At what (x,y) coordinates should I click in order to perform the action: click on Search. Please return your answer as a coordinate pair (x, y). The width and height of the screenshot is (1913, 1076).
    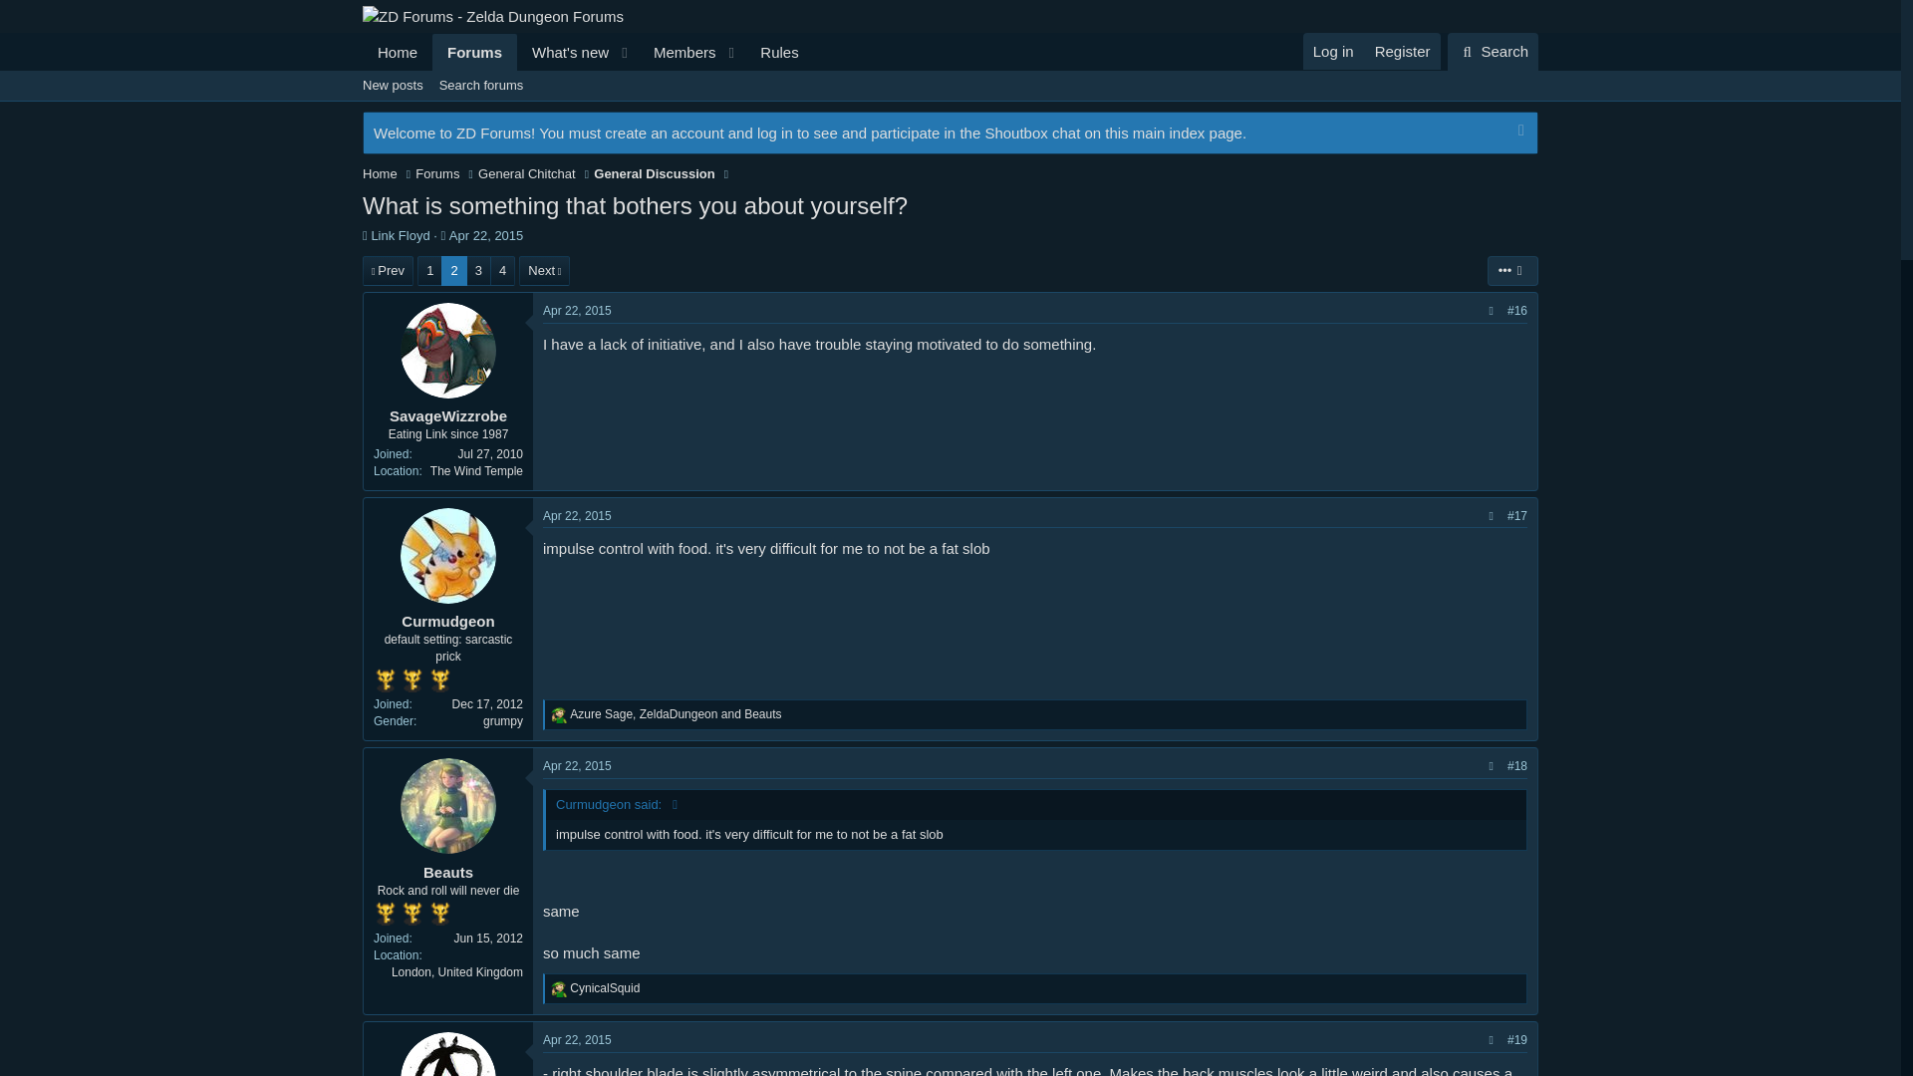
    Looking at the image, I should click on (400, 235).